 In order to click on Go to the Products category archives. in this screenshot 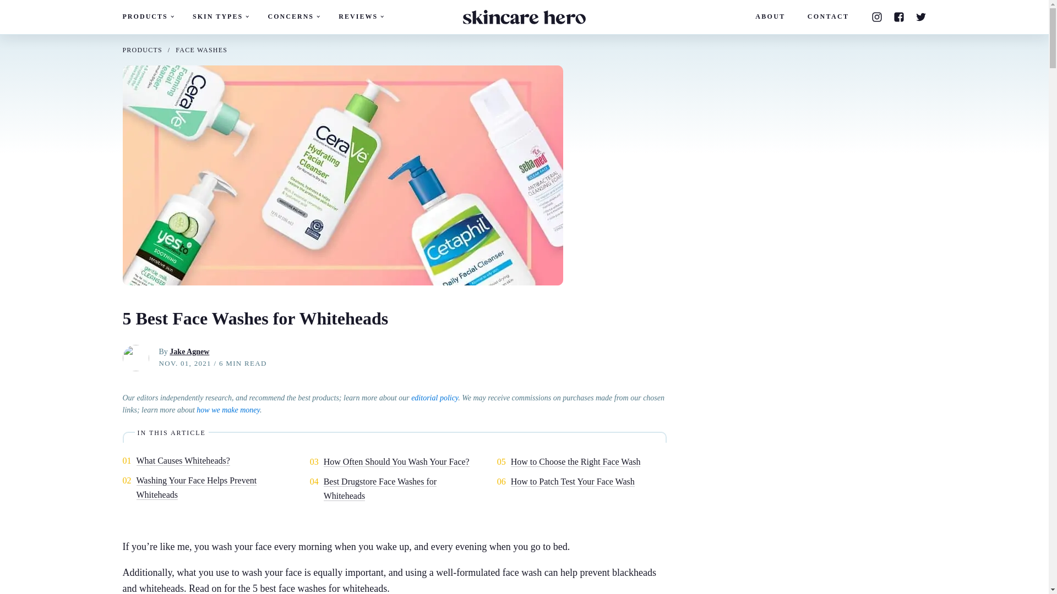, I will do `click(142, 50)`.